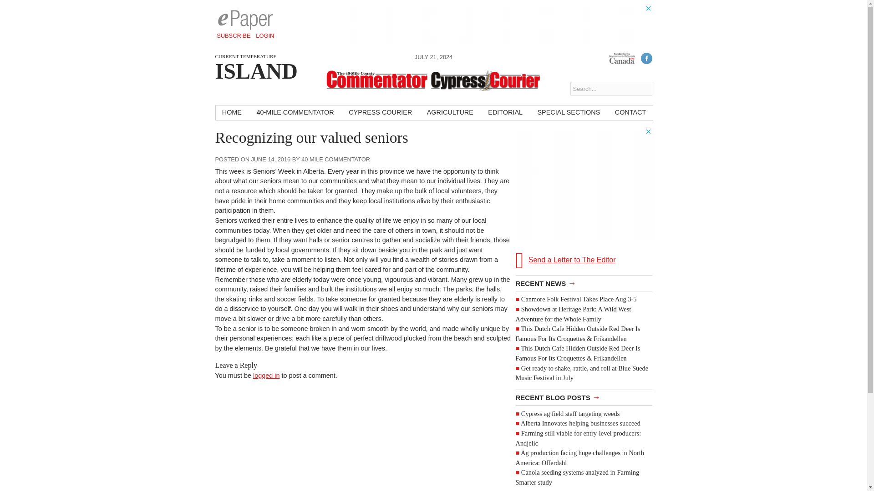 Image resolution: width=874 pixels, height=491 pixels. I want to click on 40-MILE COMMENTATOR, so click(295, 113).